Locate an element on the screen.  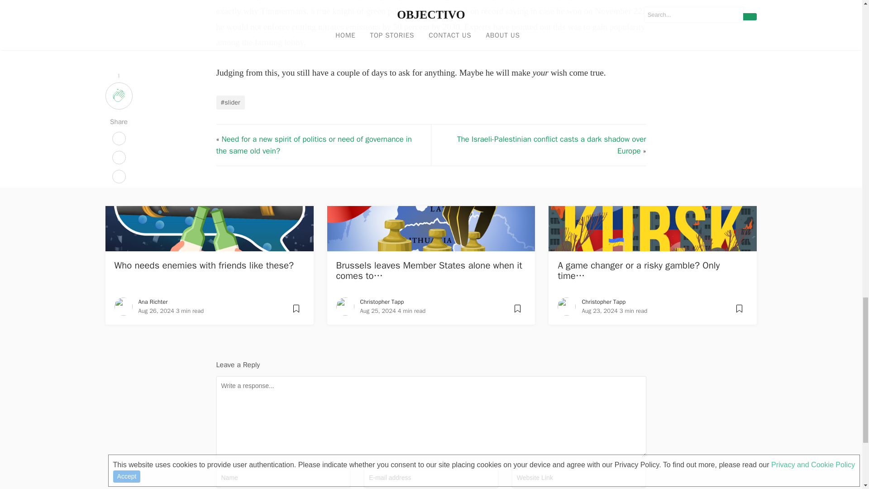
Who needs enemies with friends like these? is located at coordinates (205, 265).